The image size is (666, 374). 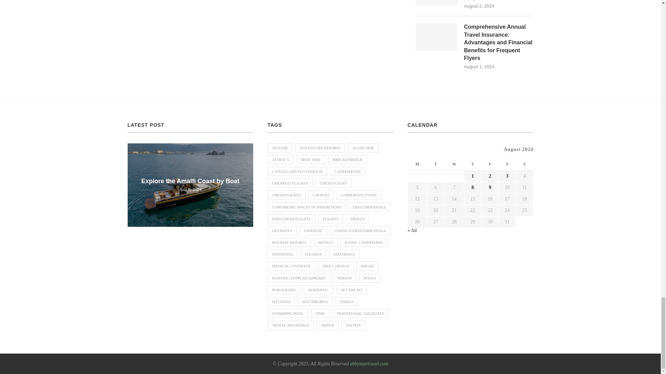 What do you see at coordinates (499, 1) in the screenshot?
I see `First-Time Skiers: What to Expect and How to Prepare` at bounding box center [499, 1].